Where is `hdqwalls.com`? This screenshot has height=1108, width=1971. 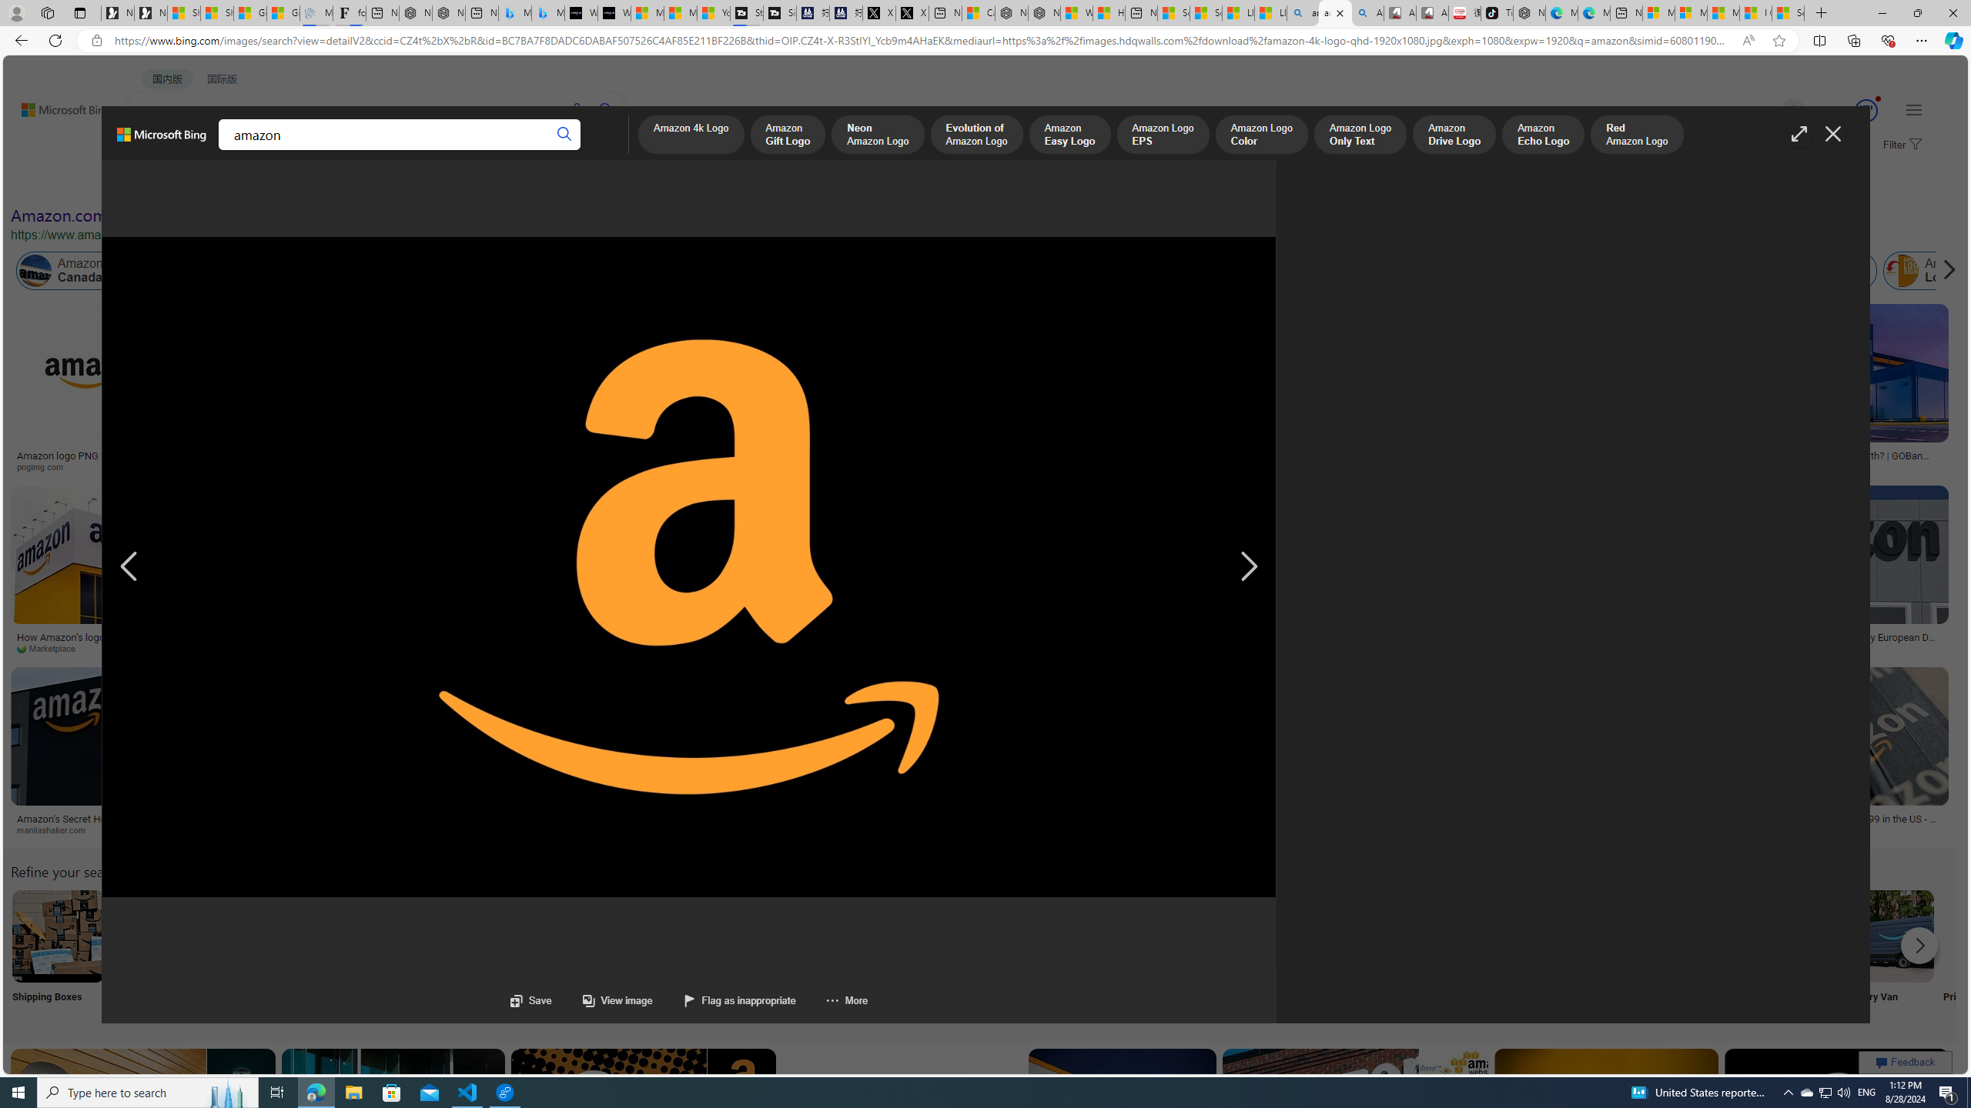
hdqwalls.com is located at coordinates (1528, 466).